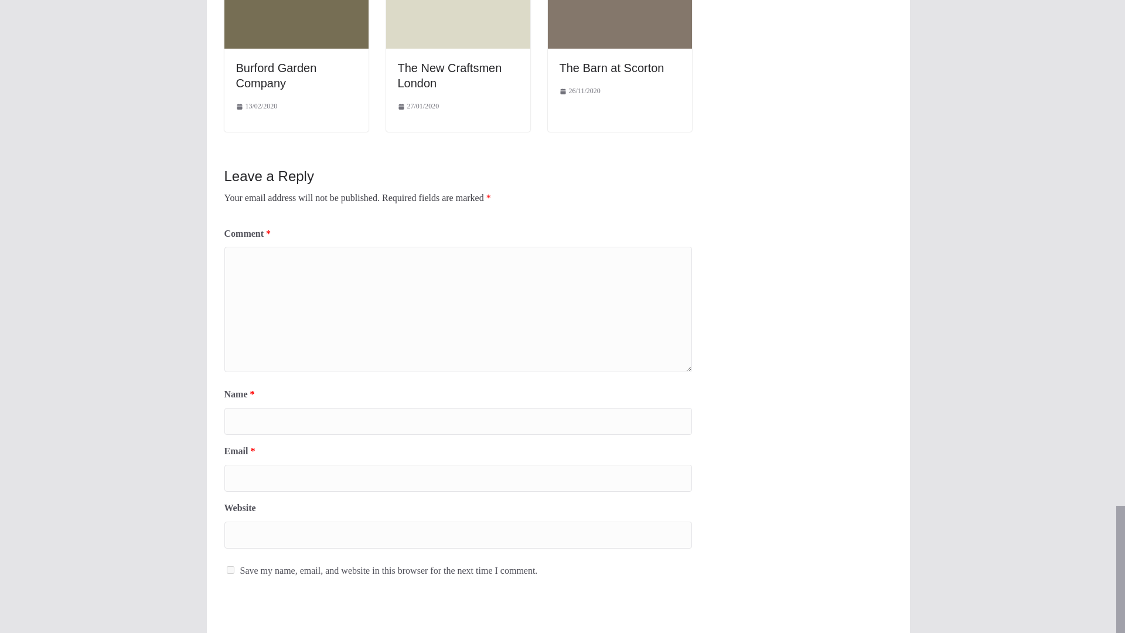 This screenshot has width=1125, height=633. I want to click on 03:21, so click(417, 107).